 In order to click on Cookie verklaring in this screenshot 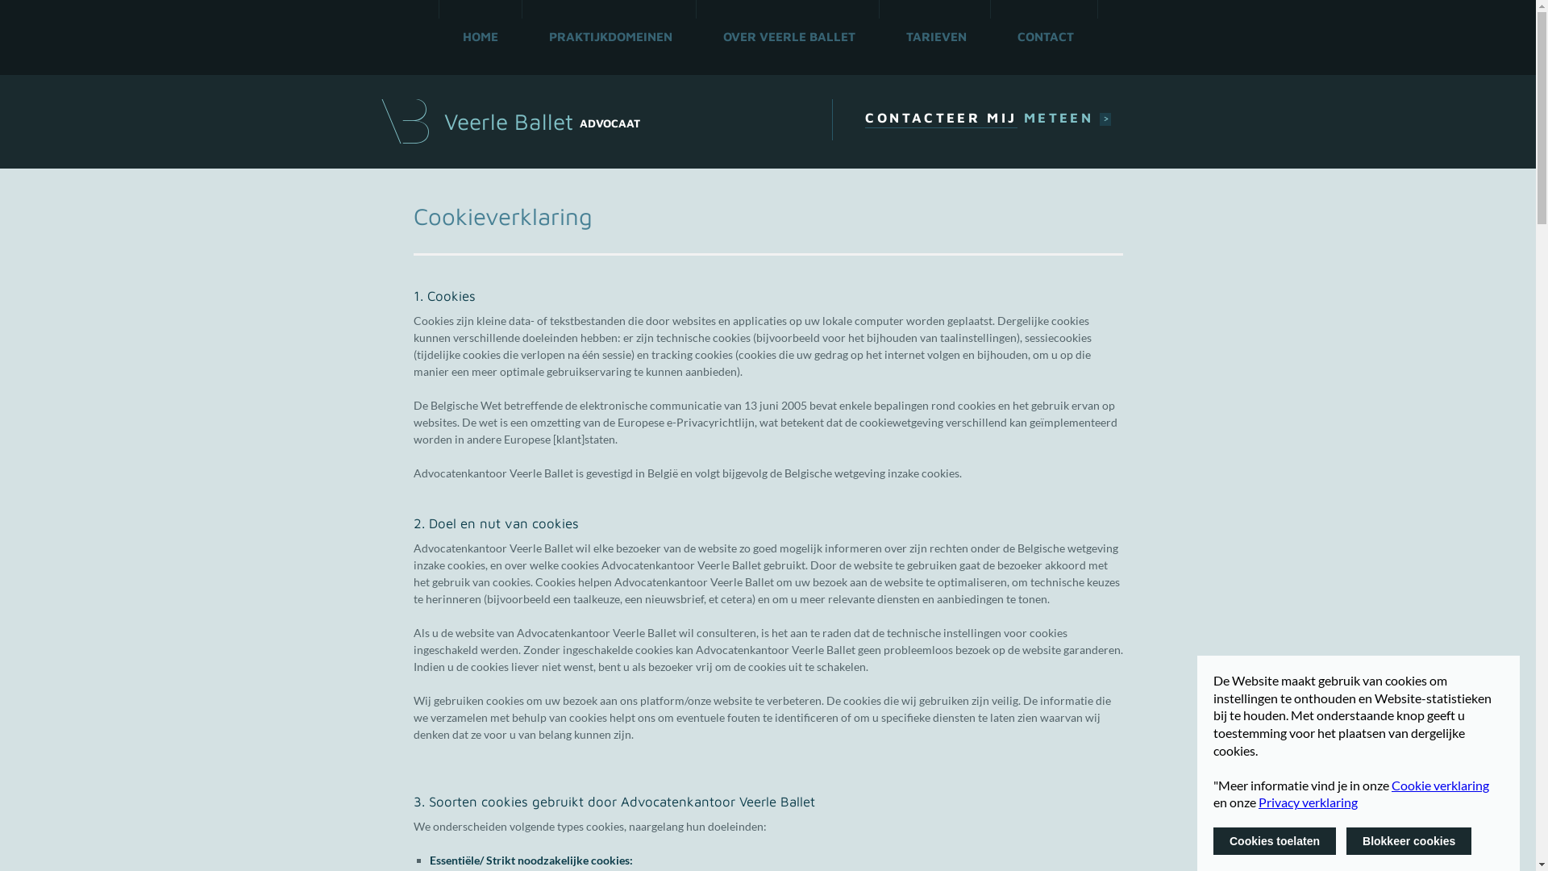, I will do `click(1440, 786)`.